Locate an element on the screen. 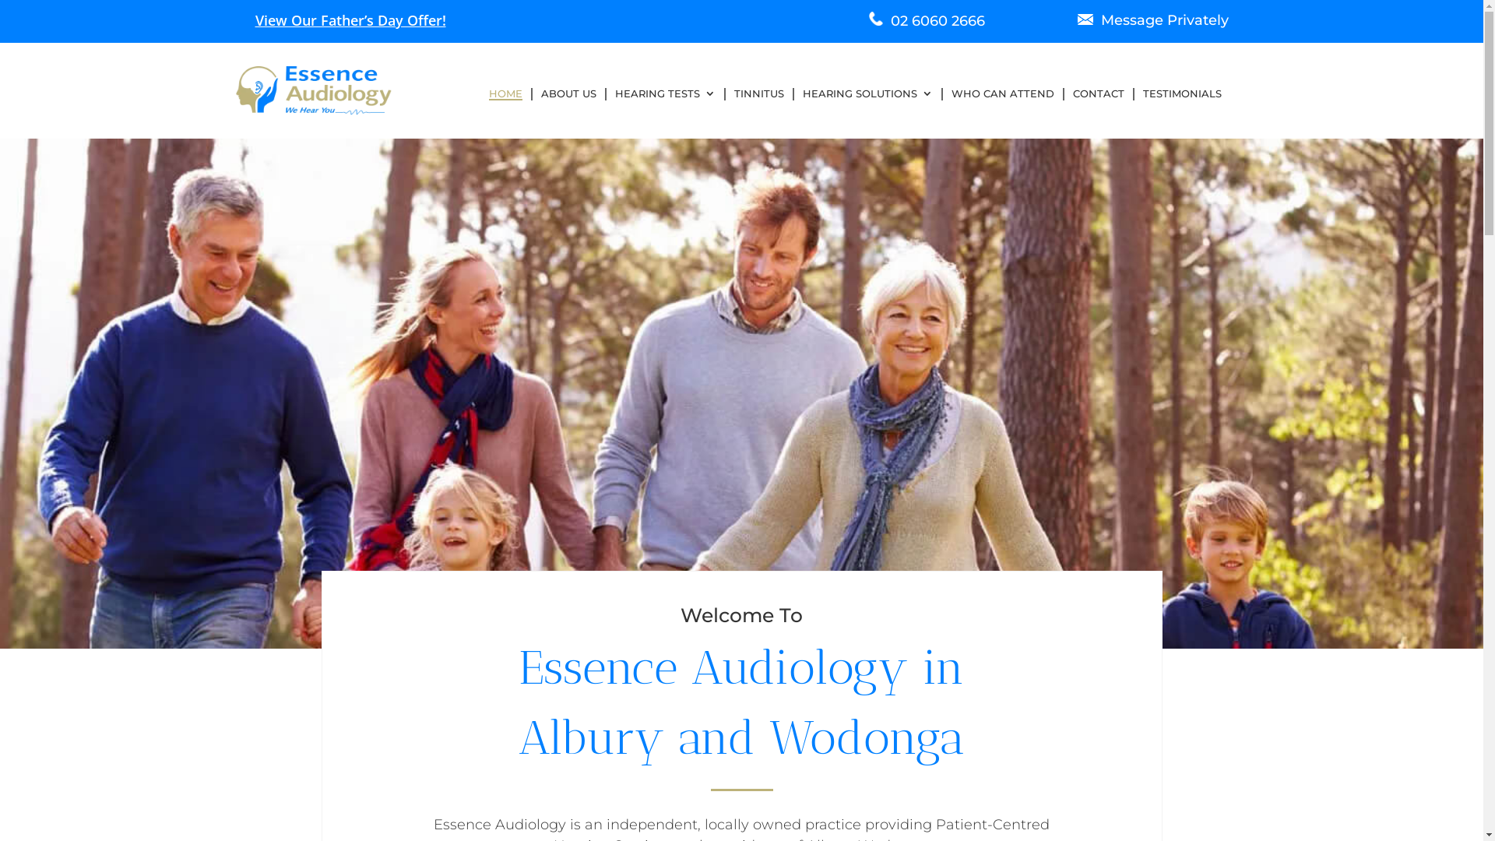  HOME is located at coordinates (506, 94).